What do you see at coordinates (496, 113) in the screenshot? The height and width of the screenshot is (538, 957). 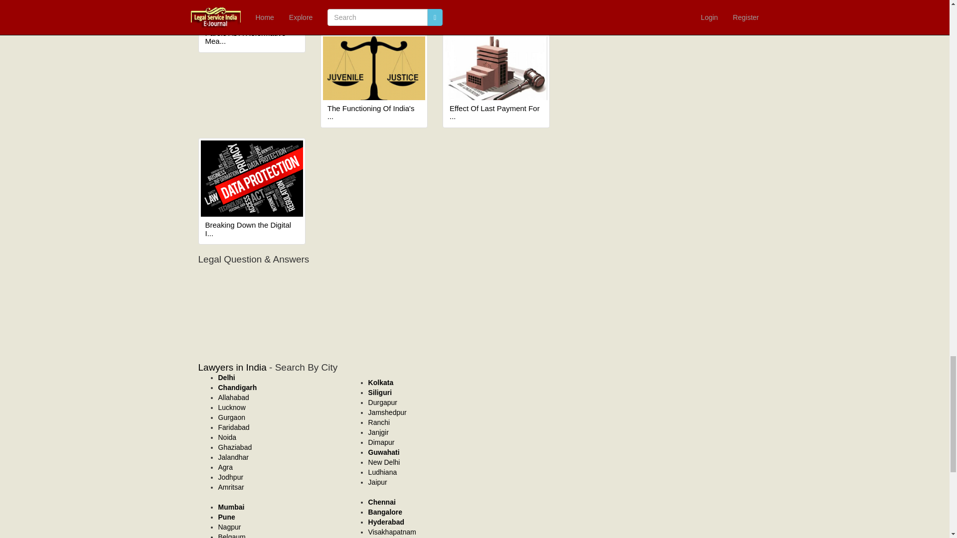 I see `Effect Of Last Payment For ...` at bounding box center [496, 113].